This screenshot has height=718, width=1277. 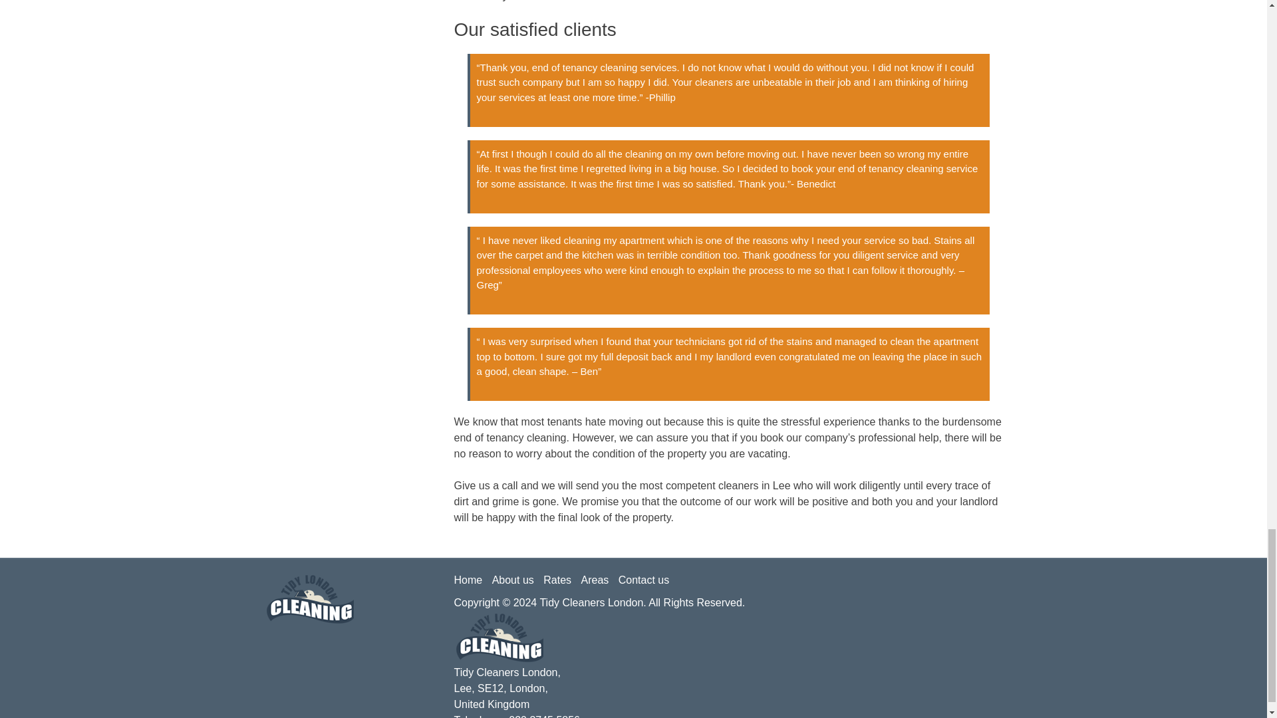 What do you see at coordinates (598, 580) in the screenshot?
I see `Areas` at bounding box center [598, 580].